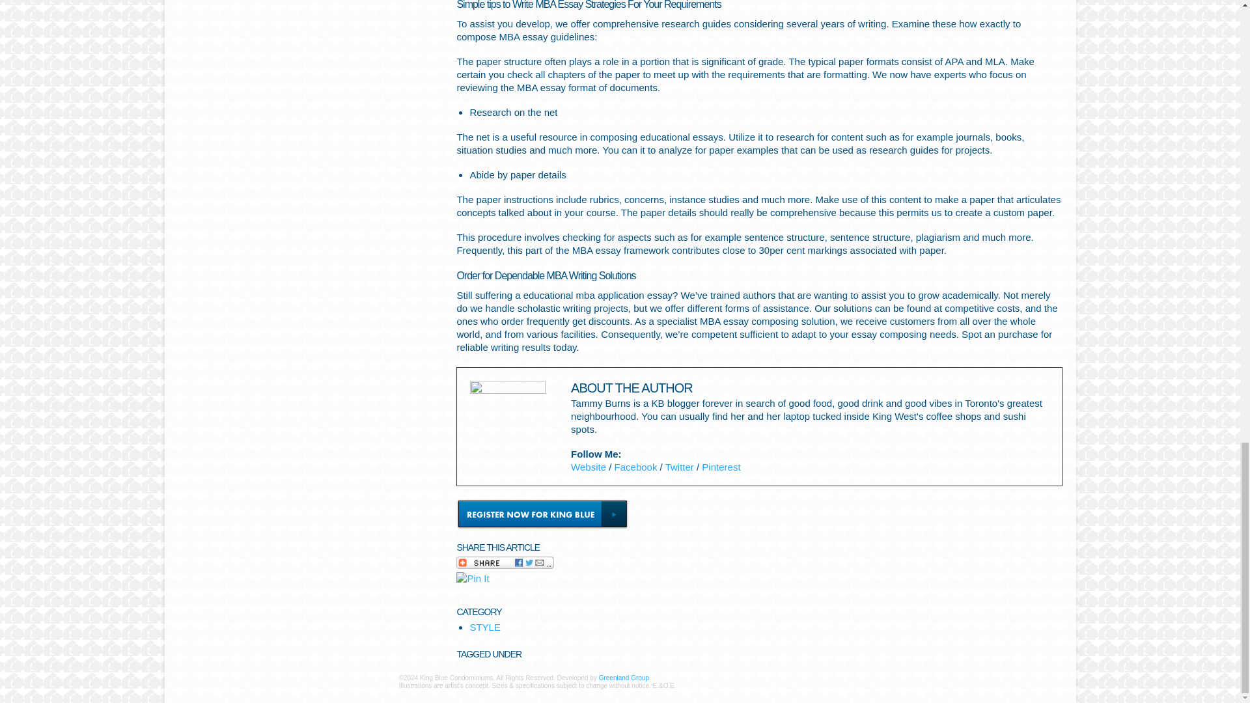  What do you see at coordinates (679, 466) in the screenshot?
I see `Twitter` at bounding box center [679, 466].